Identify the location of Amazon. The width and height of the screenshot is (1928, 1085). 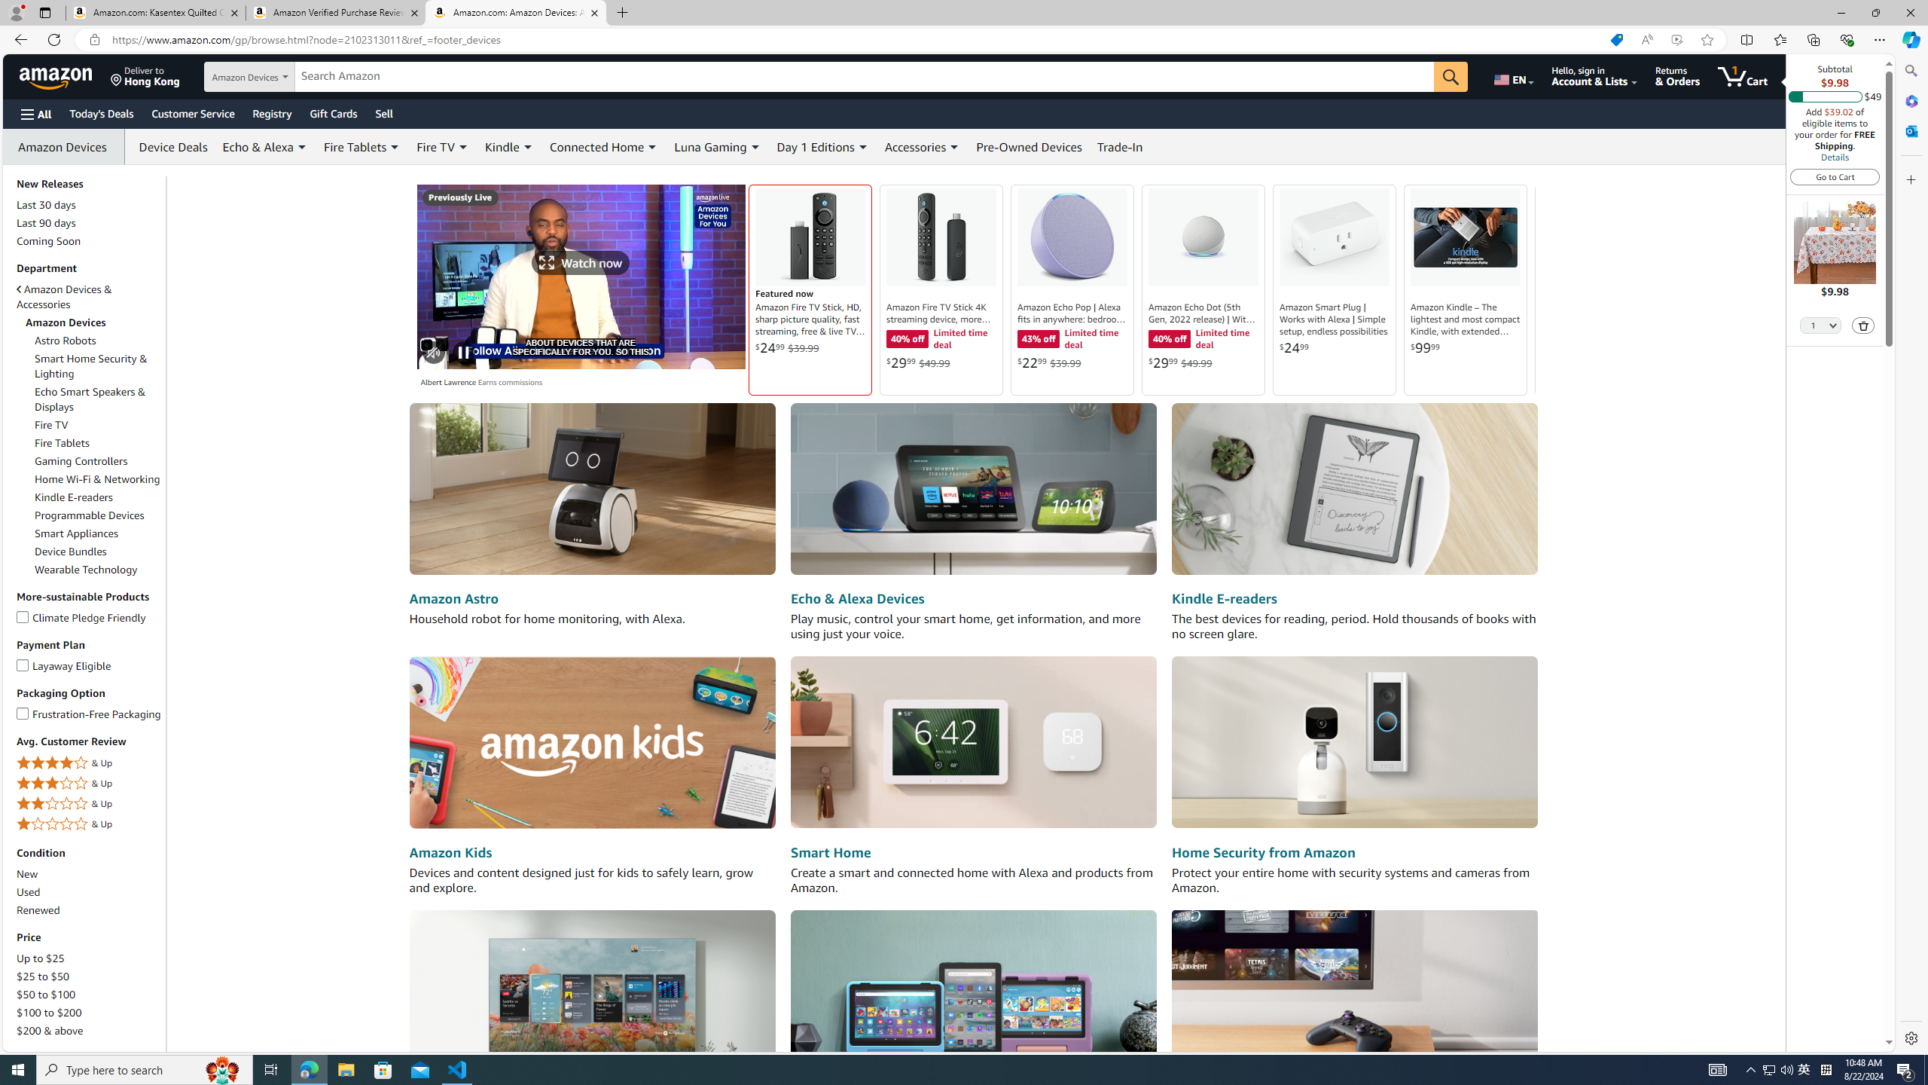
(57, 76).